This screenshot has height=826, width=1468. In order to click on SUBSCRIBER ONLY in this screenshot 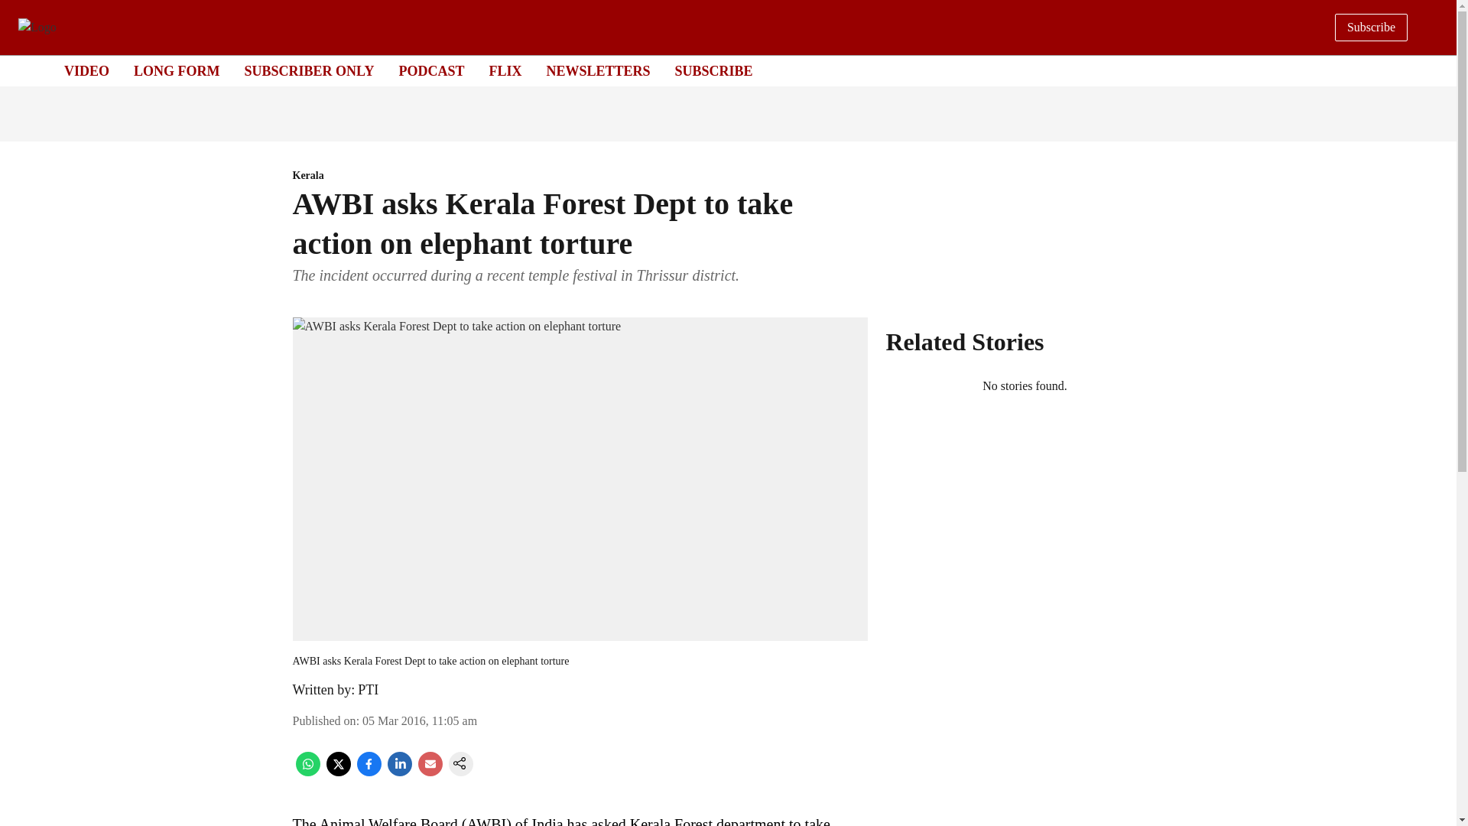, I will do `click(309, 70)`.